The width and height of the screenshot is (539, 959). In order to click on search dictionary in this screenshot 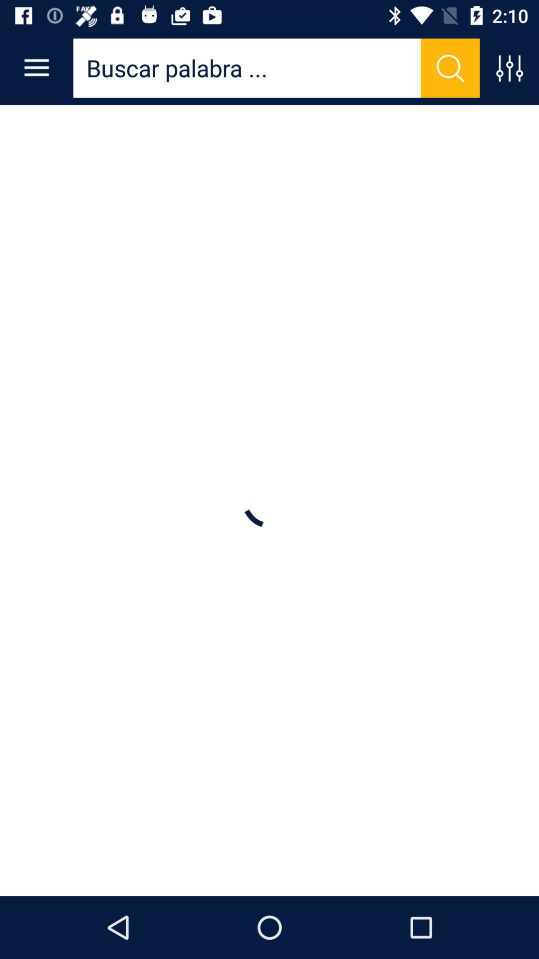, I will do `click(450, 68)`.